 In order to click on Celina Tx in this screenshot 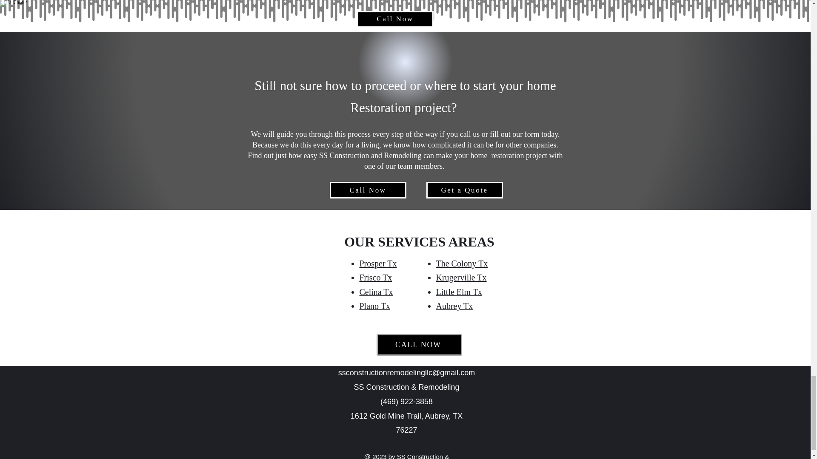, I will do `click(376, 292)`.